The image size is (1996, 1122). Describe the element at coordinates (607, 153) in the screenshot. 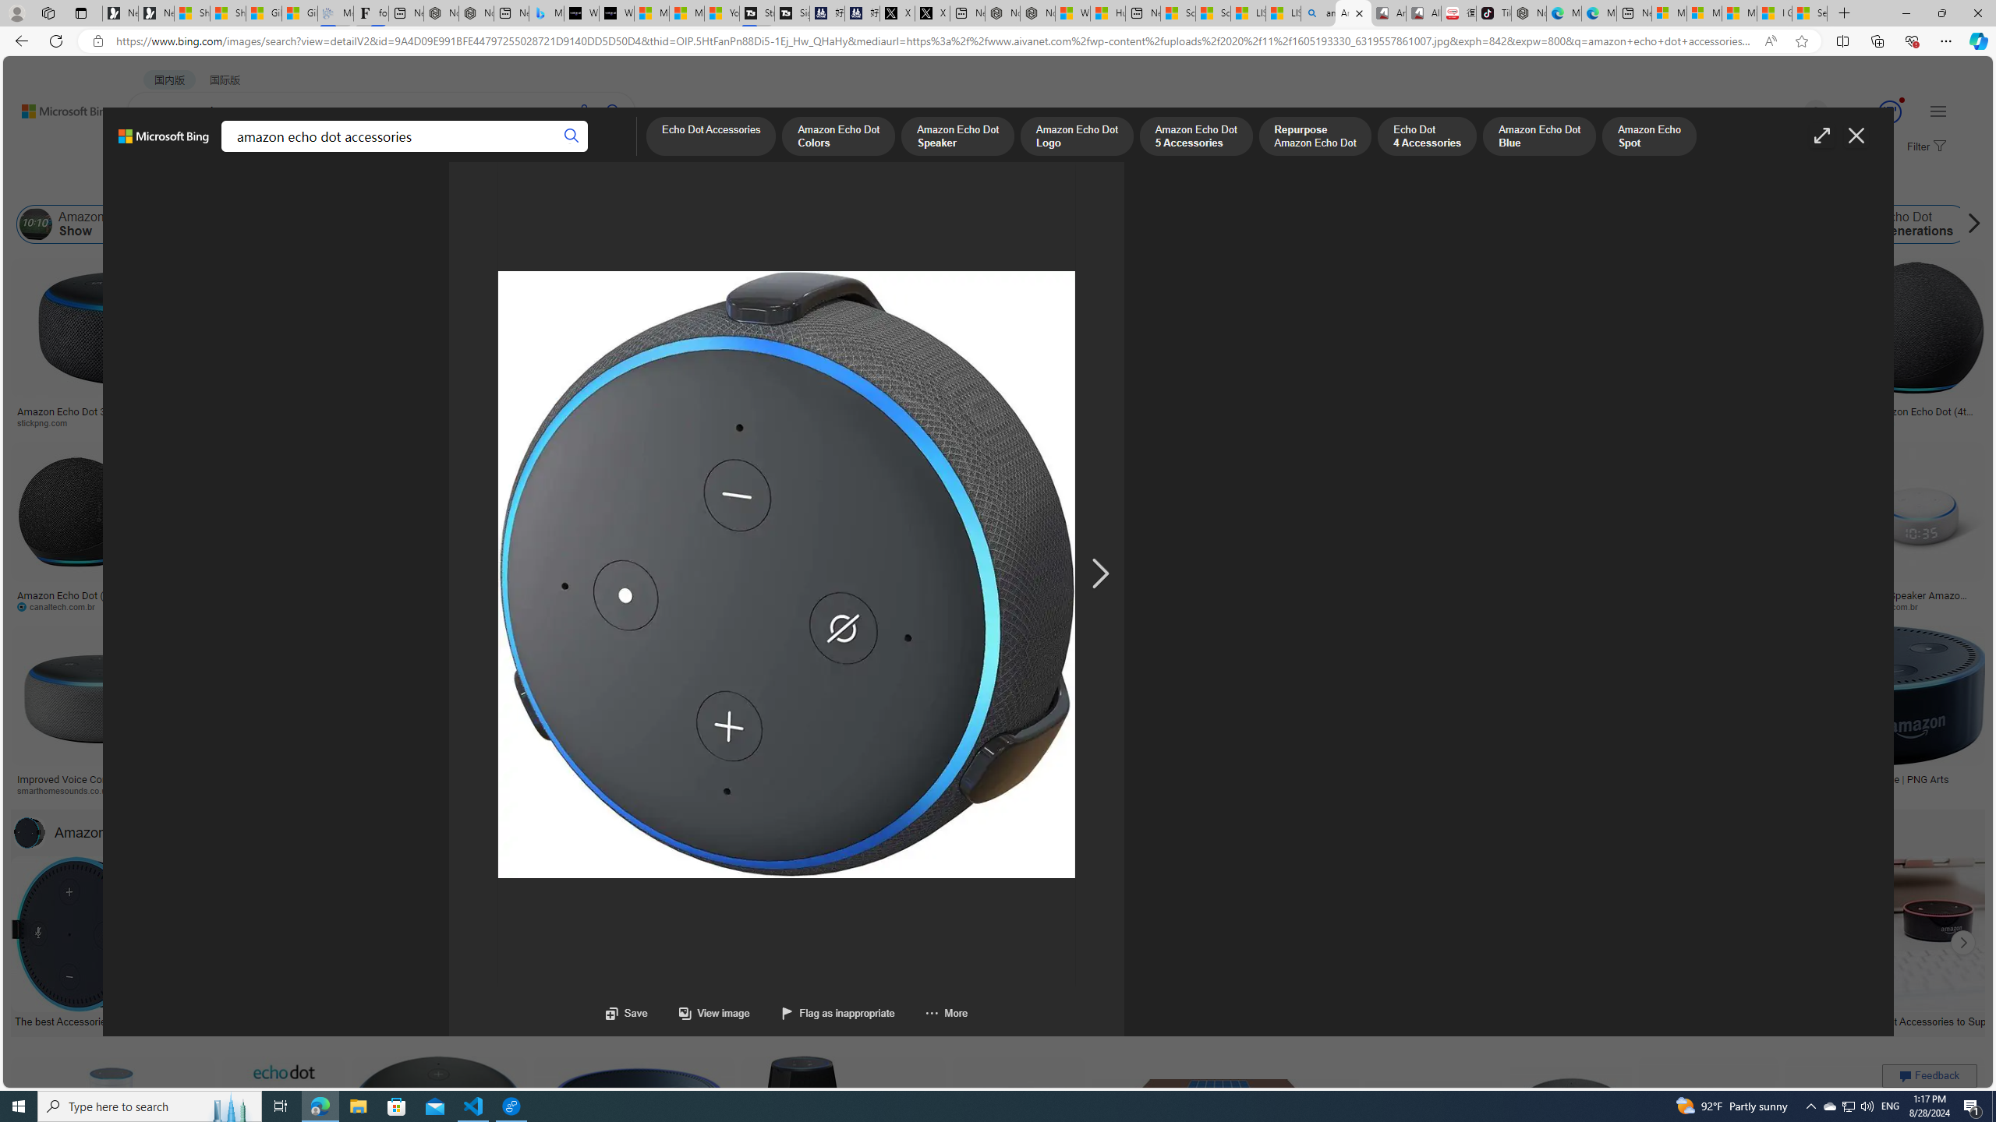

I see `Dropdown Menu` at that location.